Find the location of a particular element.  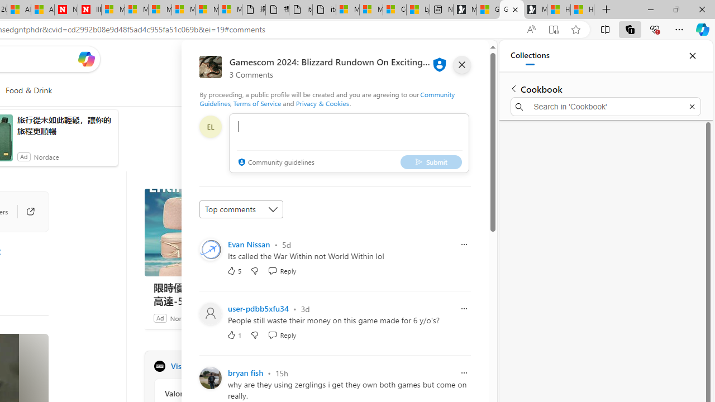

CGMagazine is located at coordinates (159, 366).